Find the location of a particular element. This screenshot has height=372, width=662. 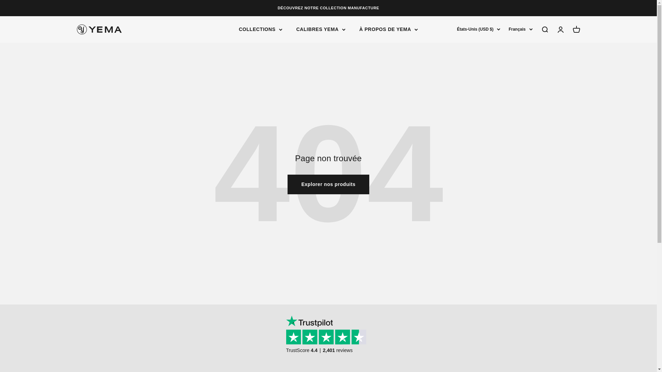

Customer reviews powered by Trustpilot is located at coordinates (328, 340).